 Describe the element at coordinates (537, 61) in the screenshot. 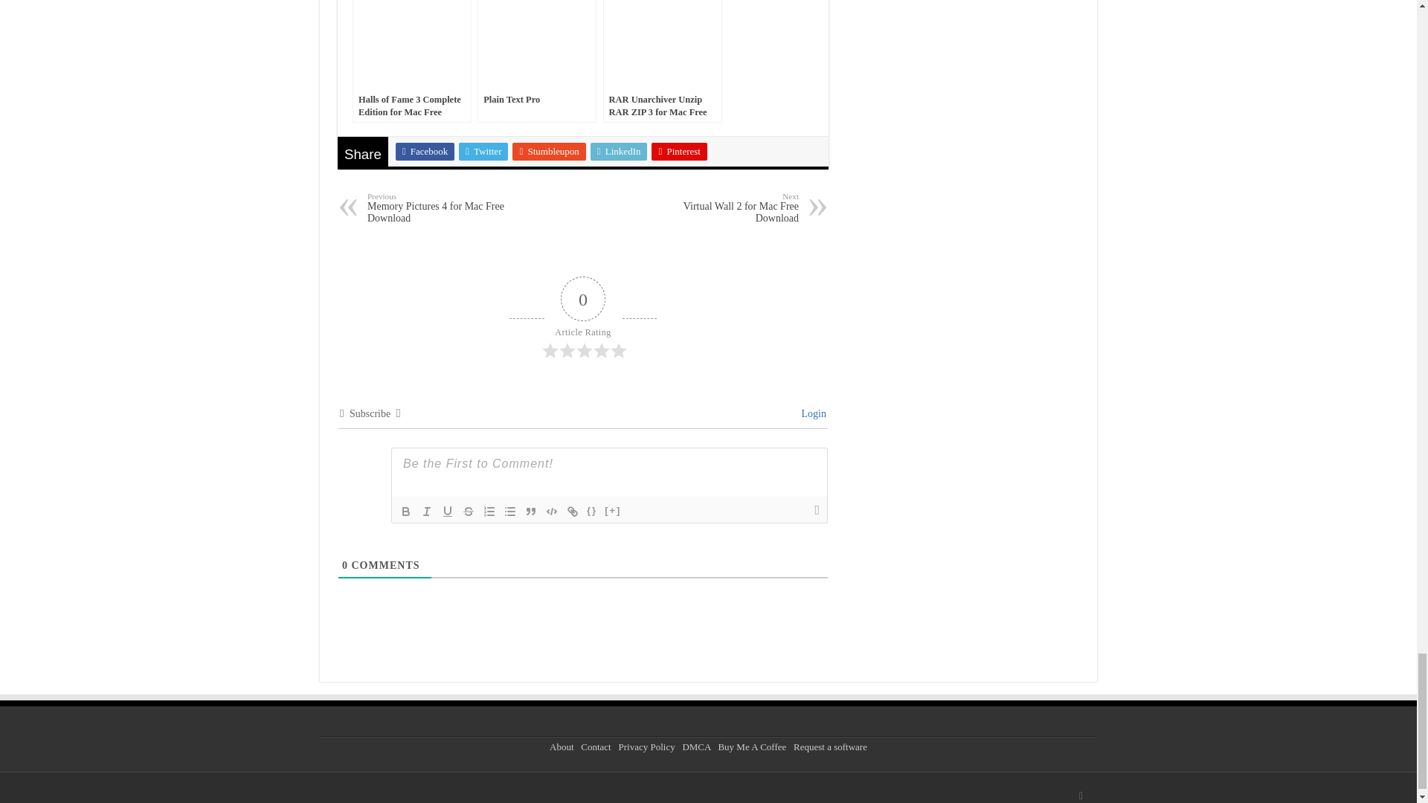

I see `Plain Text Pro` at that location.